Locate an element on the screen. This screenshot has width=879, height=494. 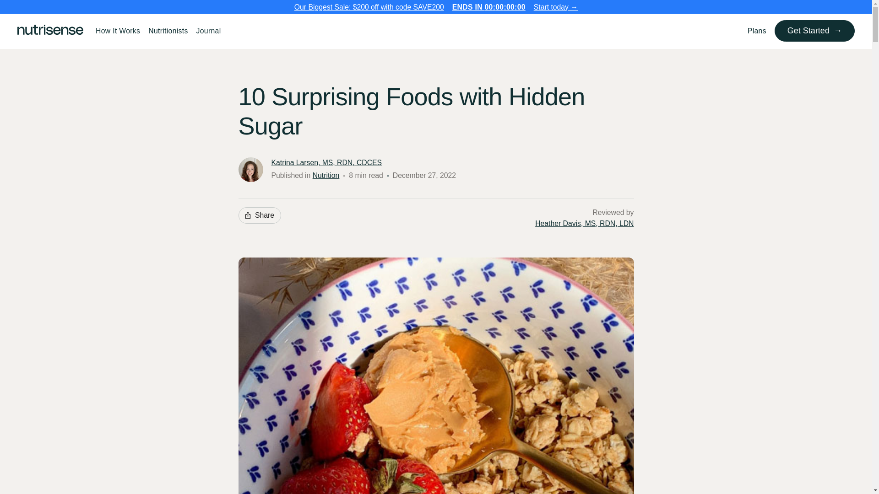
Heather Davis, MS, RDN, LDN is located at coordinates (584, 224).